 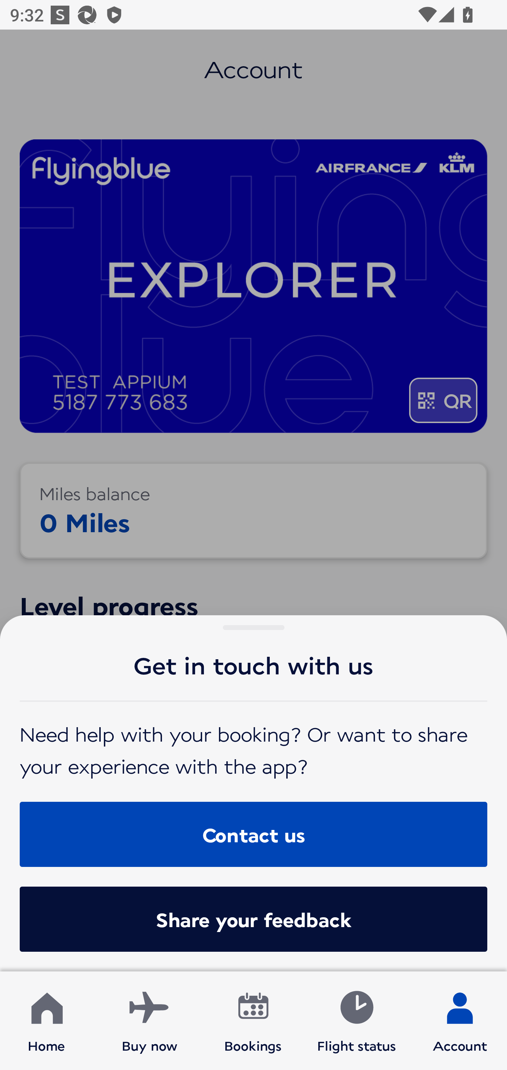 What do you see at coordinates (254, 919) in the screenshot?
I see `Share your feedback` at bounding box center [254, 919].